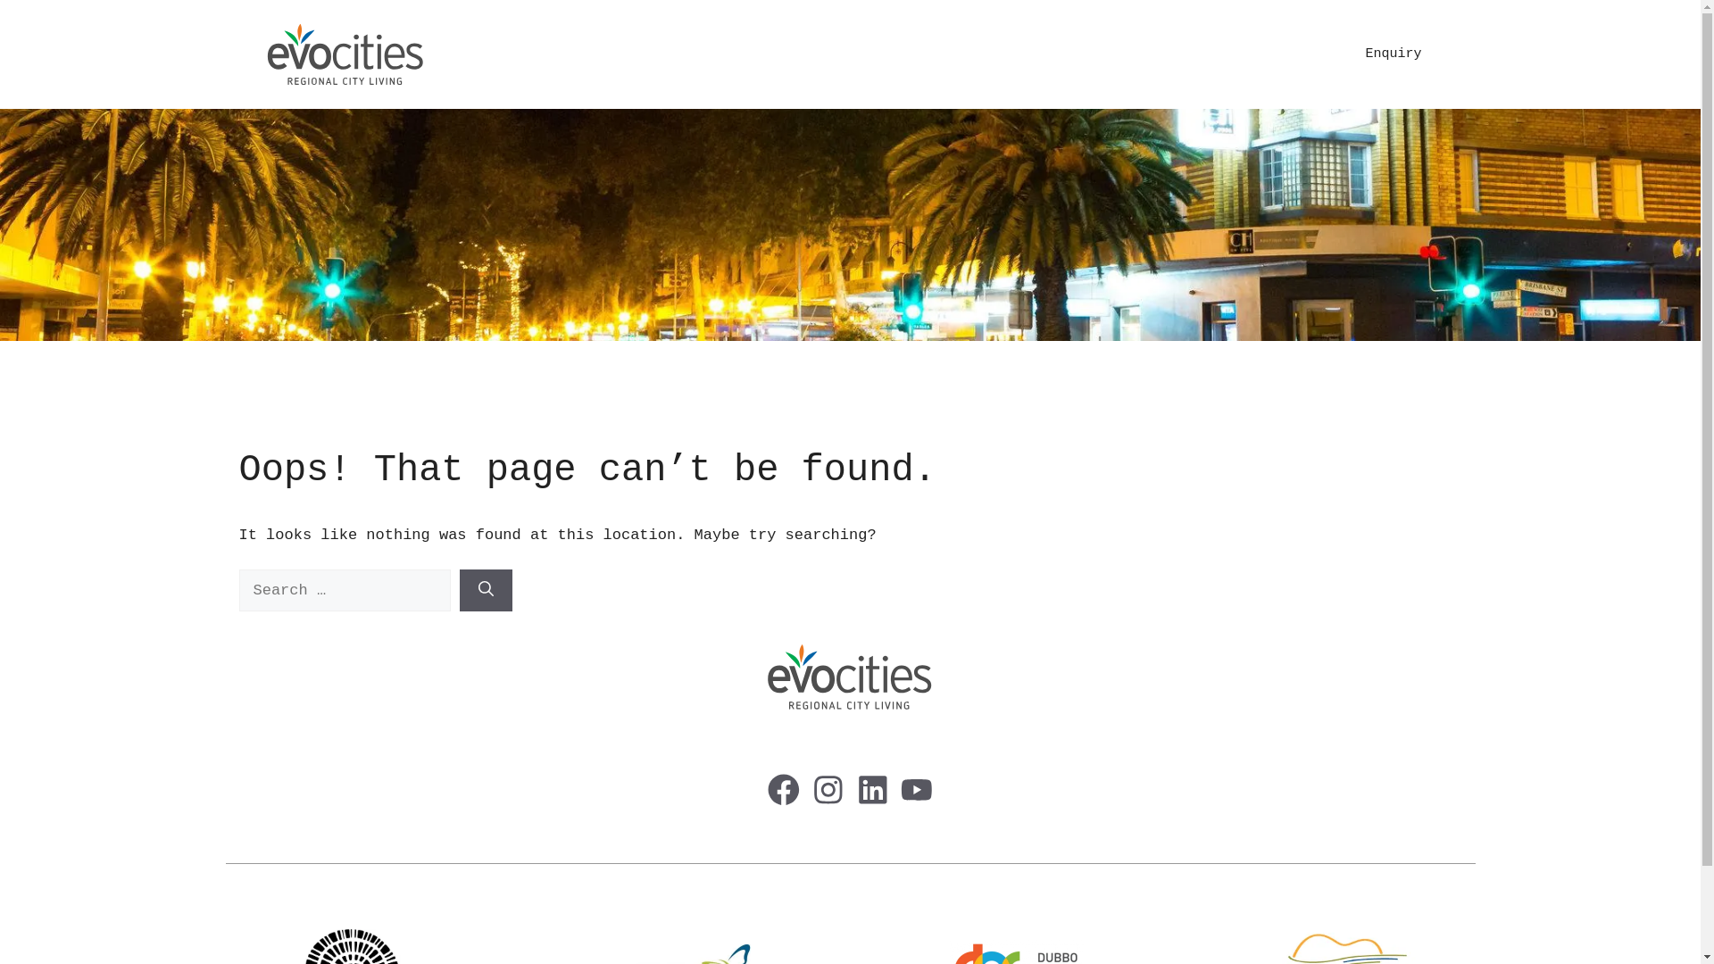 Image resolution: width=1714 pixels, height=964 pixels. What do you see at coordinates (345, 55) in the screenshot?
I see `Evocities` at bounding box center [345, 55].